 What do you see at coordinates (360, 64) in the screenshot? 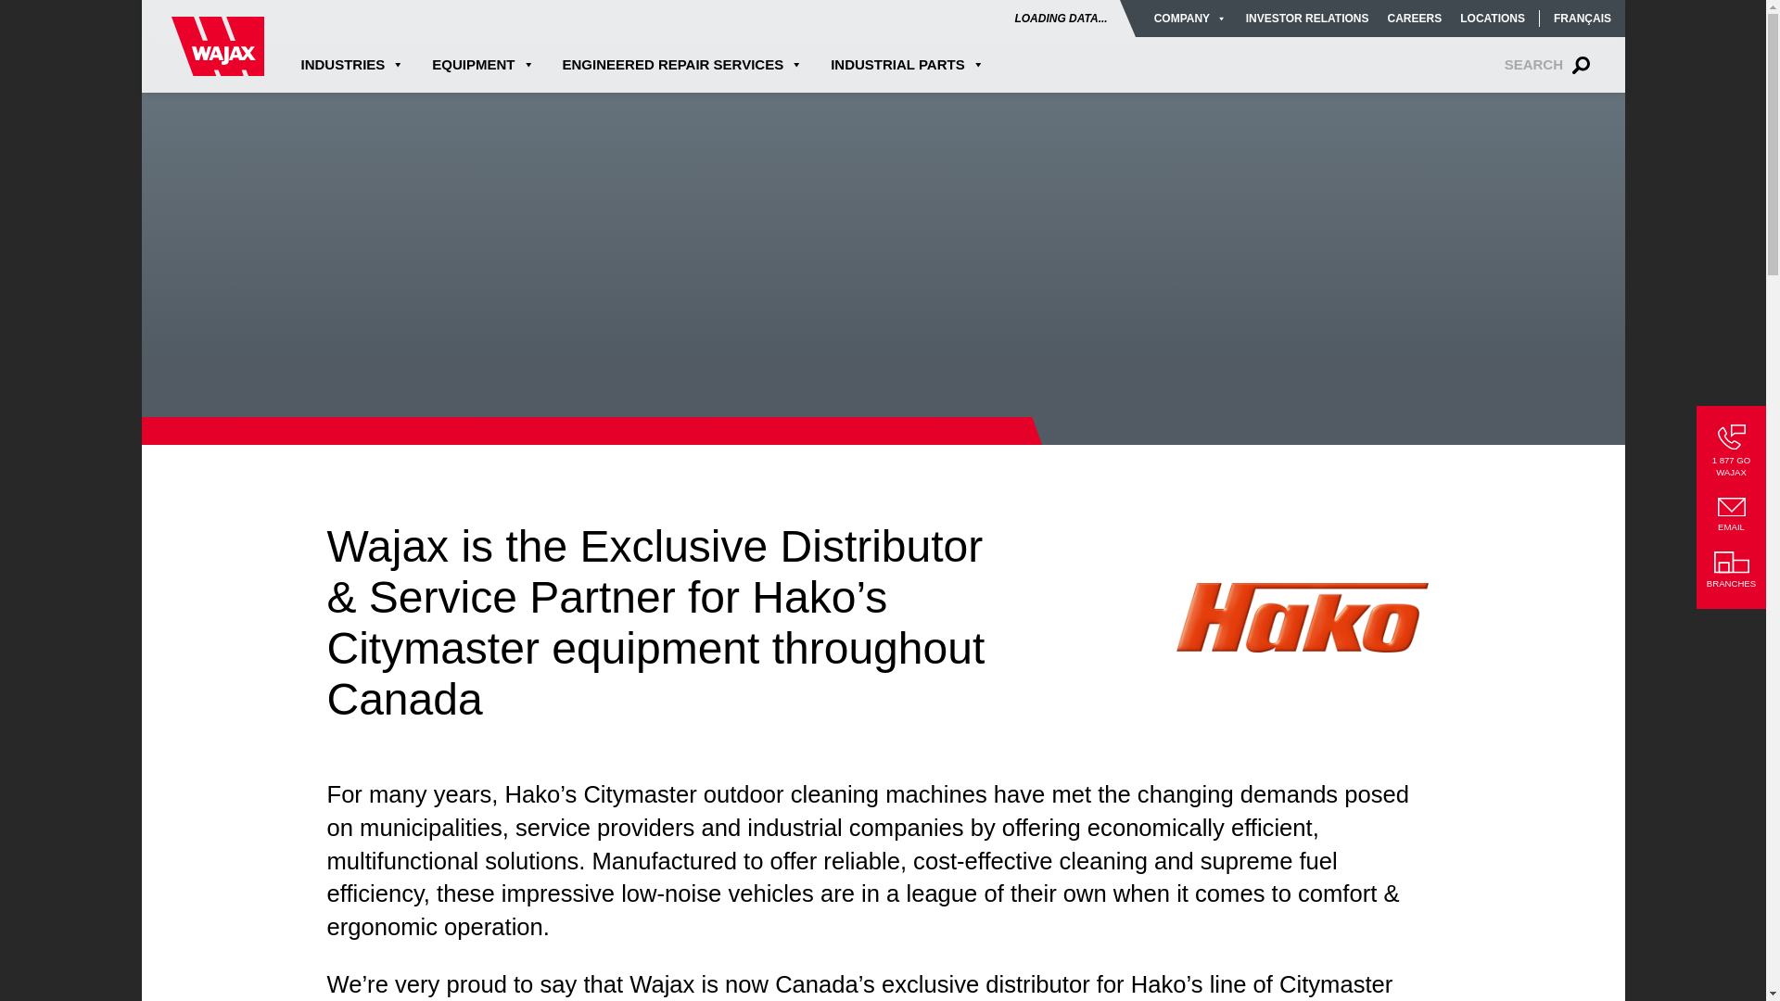
I see `INDUSTRIES` at bounding box center [360, 64].